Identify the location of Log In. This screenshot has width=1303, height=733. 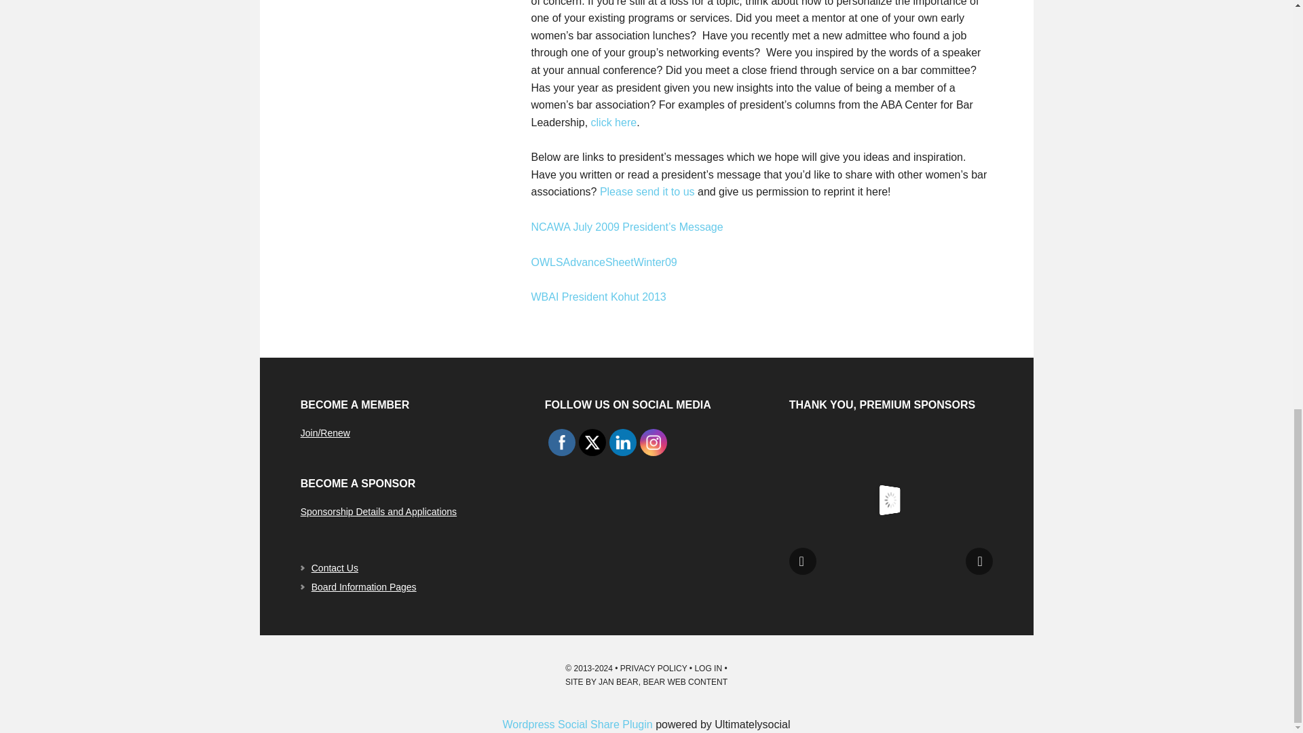
(708, 669).